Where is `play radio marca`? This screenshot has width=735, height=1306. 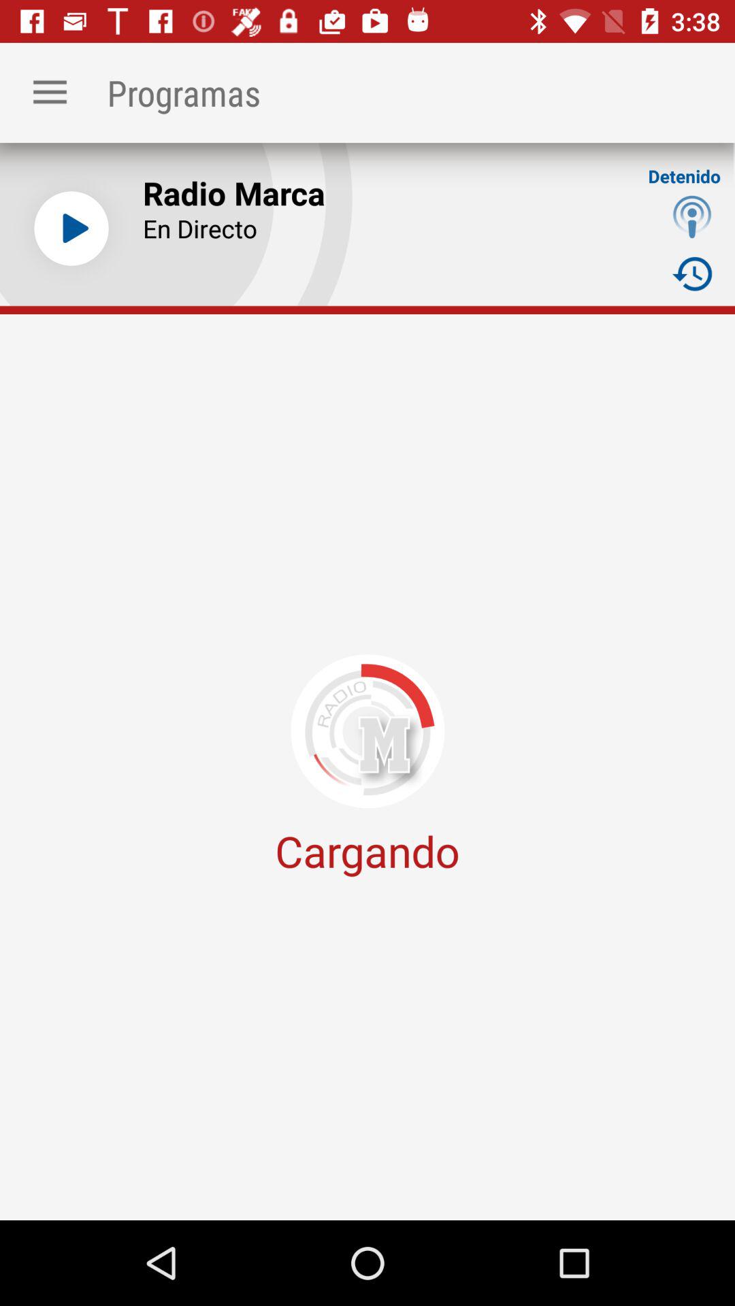 play radio marca is located at coordinates (71, 229).